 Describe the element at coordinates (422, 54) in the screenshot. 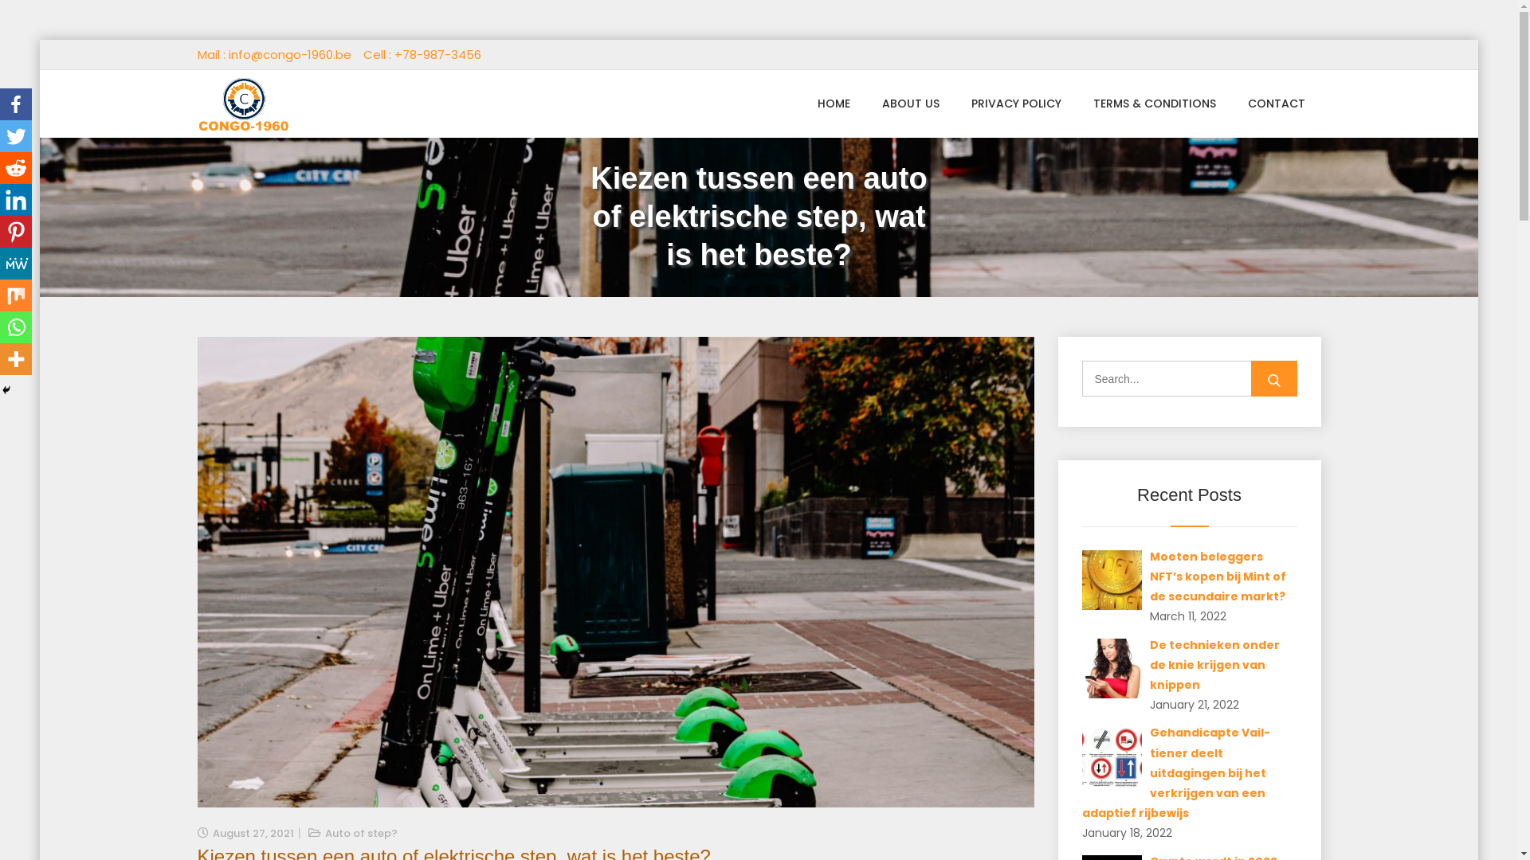

I see `Cell : +78-987-3456` at that location.